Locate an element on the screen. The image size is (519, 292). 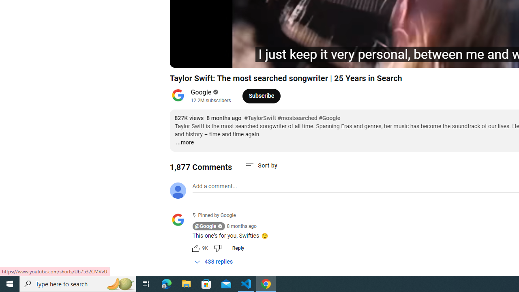
Like this comment along with 9K other people is located at coordinates (195, 248).